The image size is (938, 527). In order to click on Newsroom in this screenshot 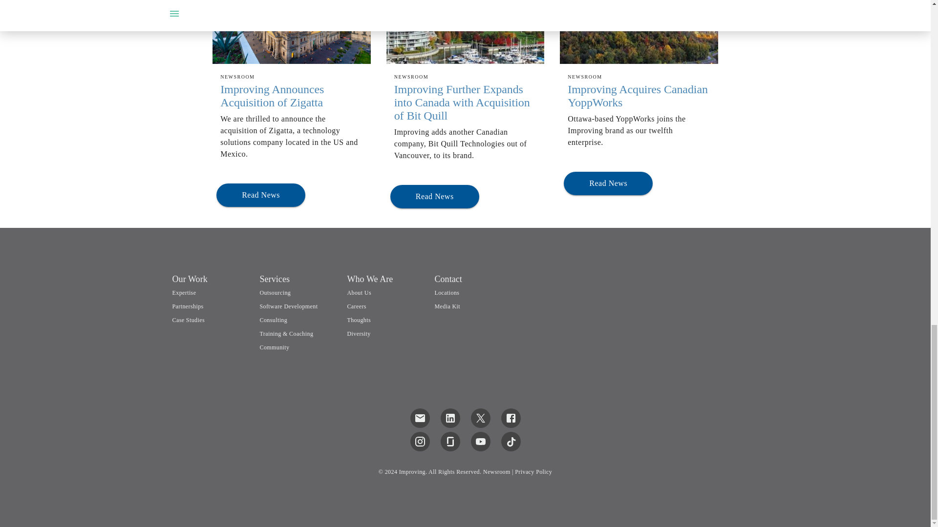, I will do `click(496, 472)`.